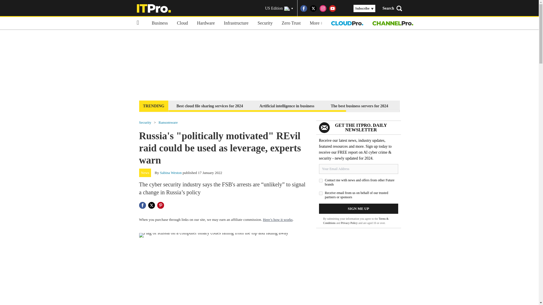 The height and width of the screenshot is (305, 543). Describe the element at coordinates (359, 209) in the screenshot. I see `Sign me up` at that location.